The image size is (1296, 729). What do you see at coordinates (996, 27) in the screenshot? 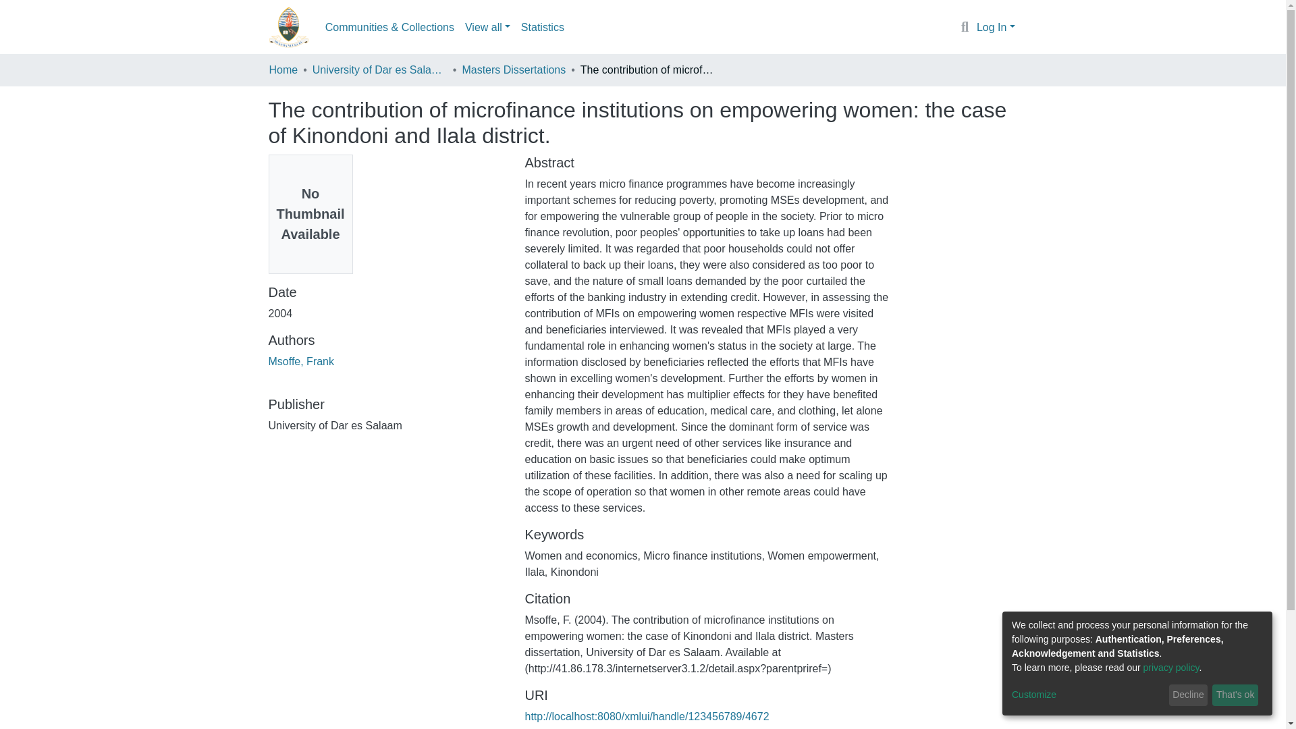
I see `Log In` at bounding box center [996, 27].